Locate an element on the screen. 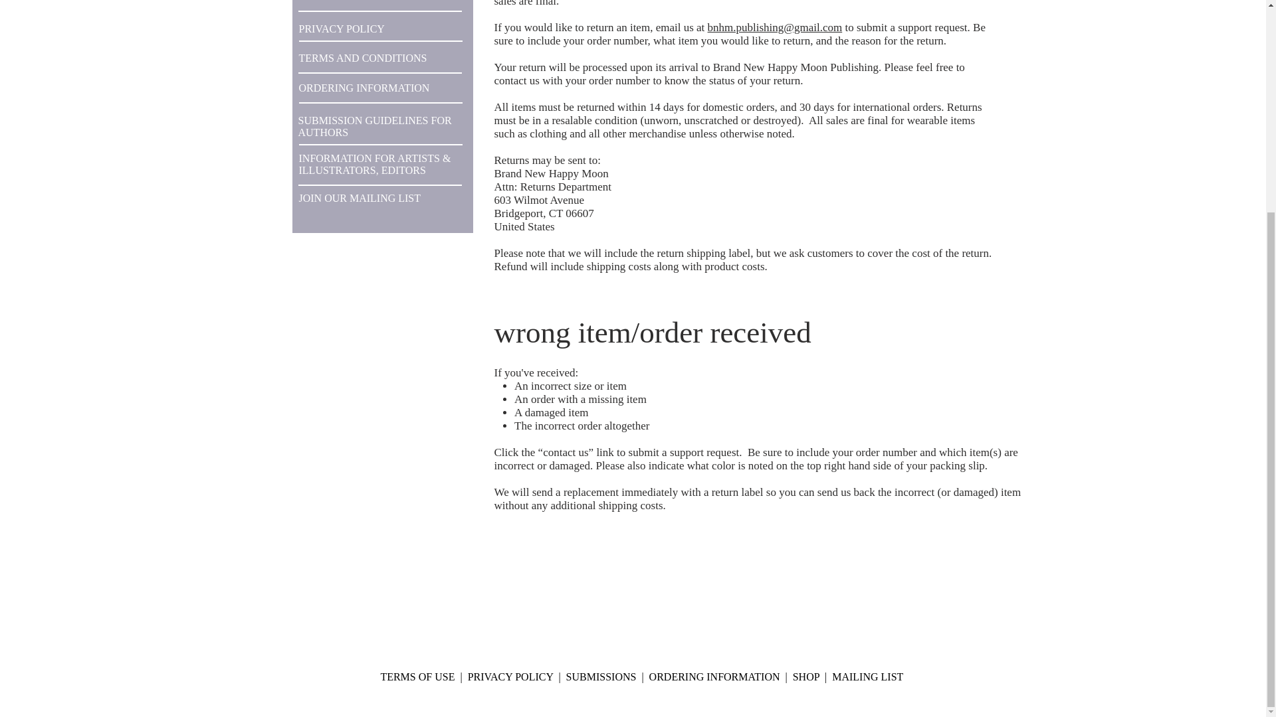  ORDERING INFORMATION is located at coordinates (713, 677).